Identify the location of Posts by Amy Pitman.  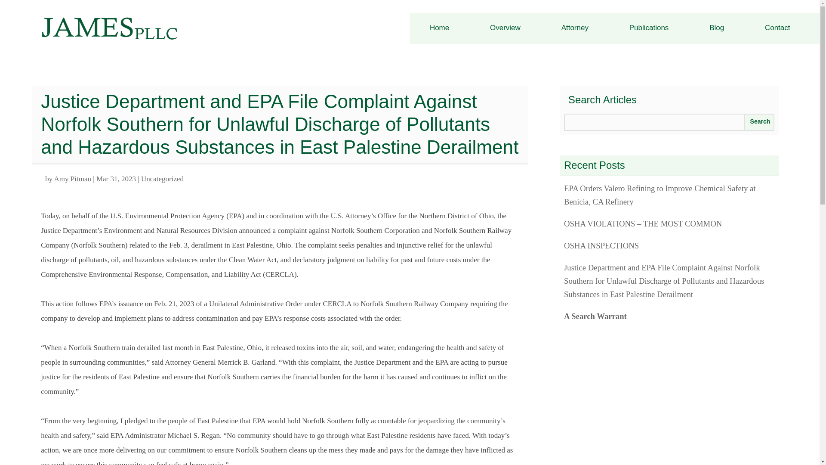
(72, 179).